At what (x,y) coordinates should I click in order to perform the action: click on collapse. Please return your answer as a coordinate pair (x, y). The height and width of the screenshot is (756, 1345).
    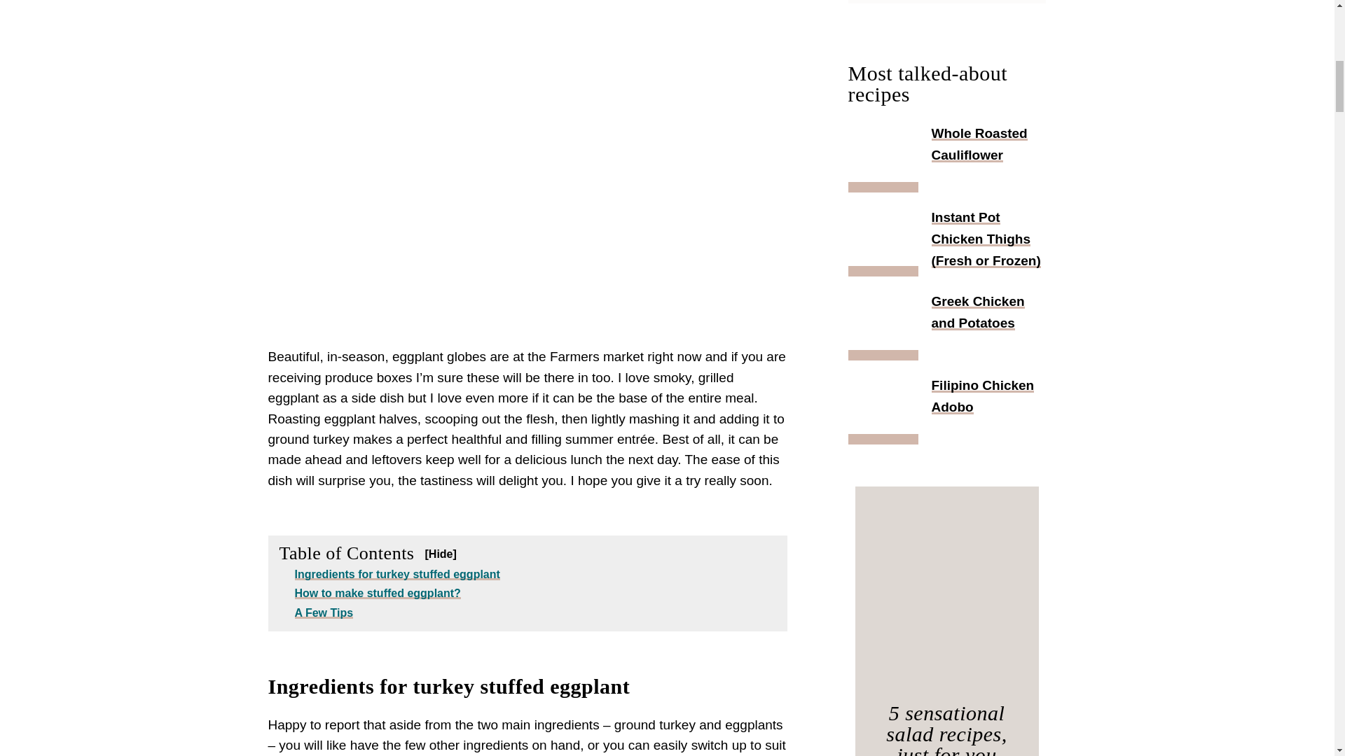
    Looking at the image, I should click on (440, 554).